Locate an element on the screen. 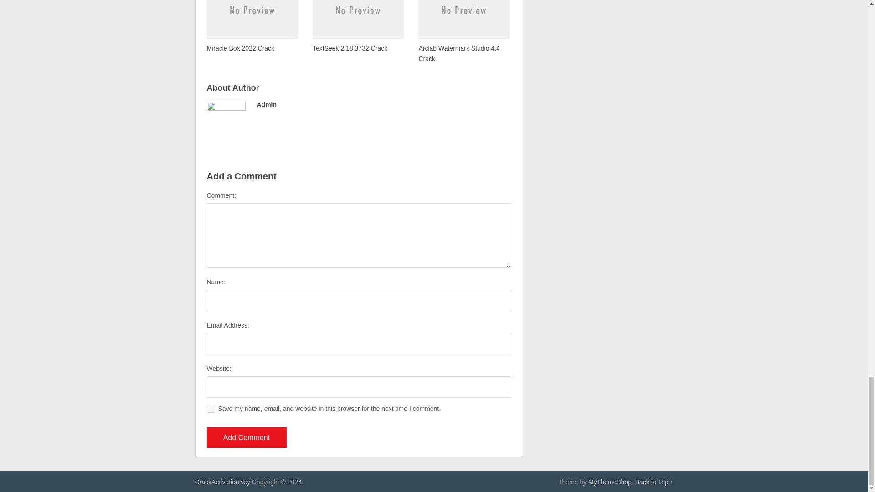 This screenshot has height=492, width=875. VST PC , Premium Mac, Crack Windows Softwares is located at coordinates (222, 482).